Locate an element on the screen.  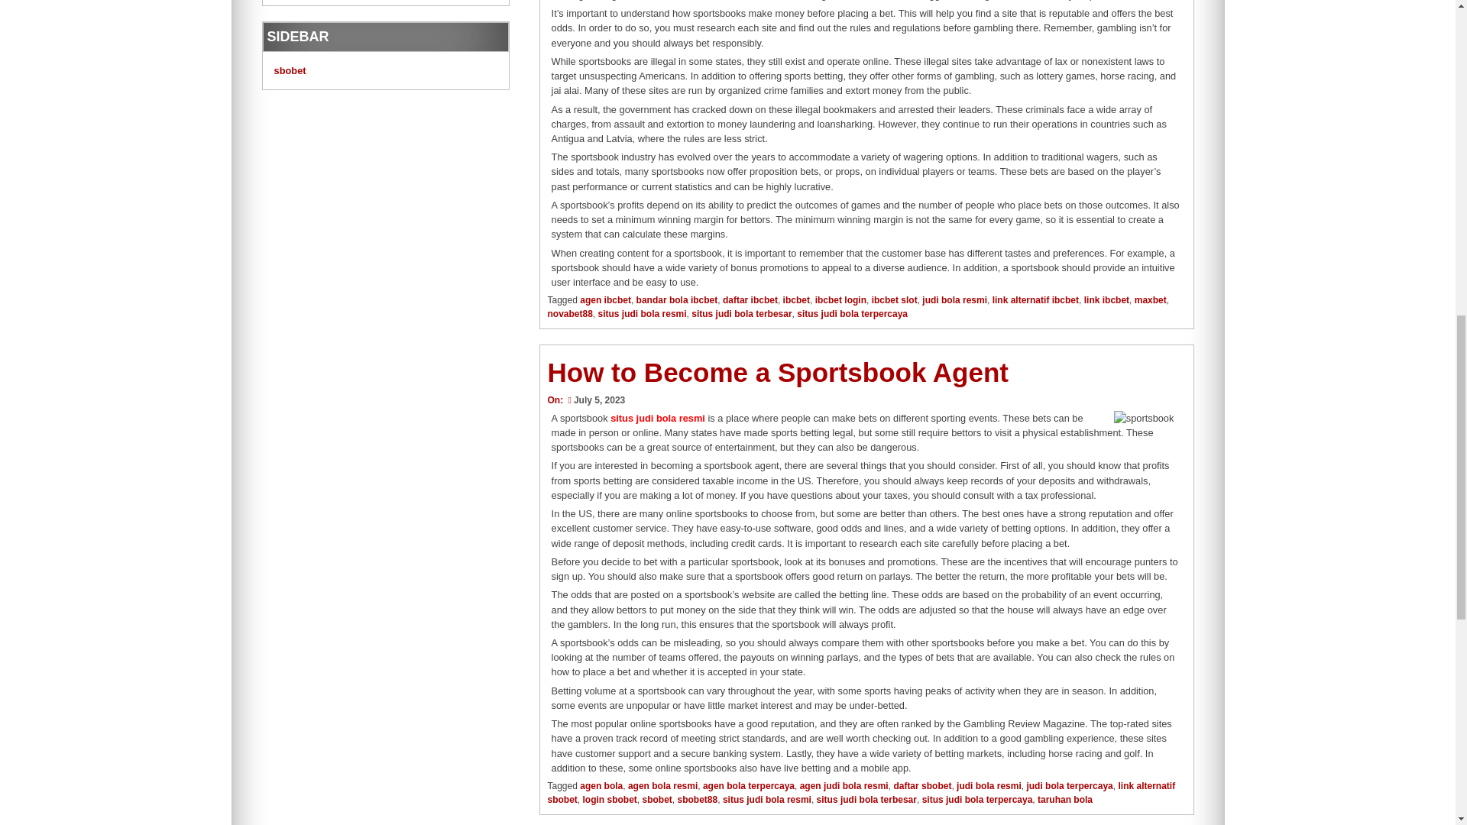
link alternatif ibcbet is located at coordinates (1035, 299).